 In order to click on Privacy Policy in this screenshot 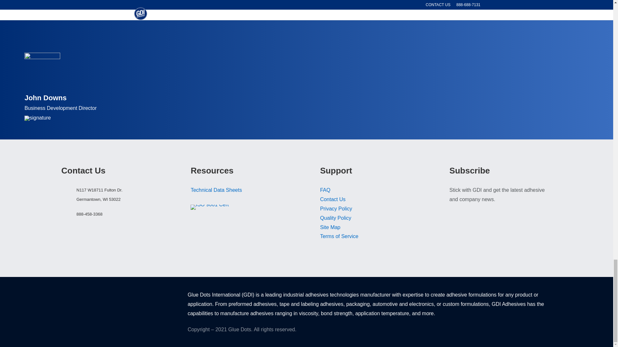, I will do `click(336, 209)`.